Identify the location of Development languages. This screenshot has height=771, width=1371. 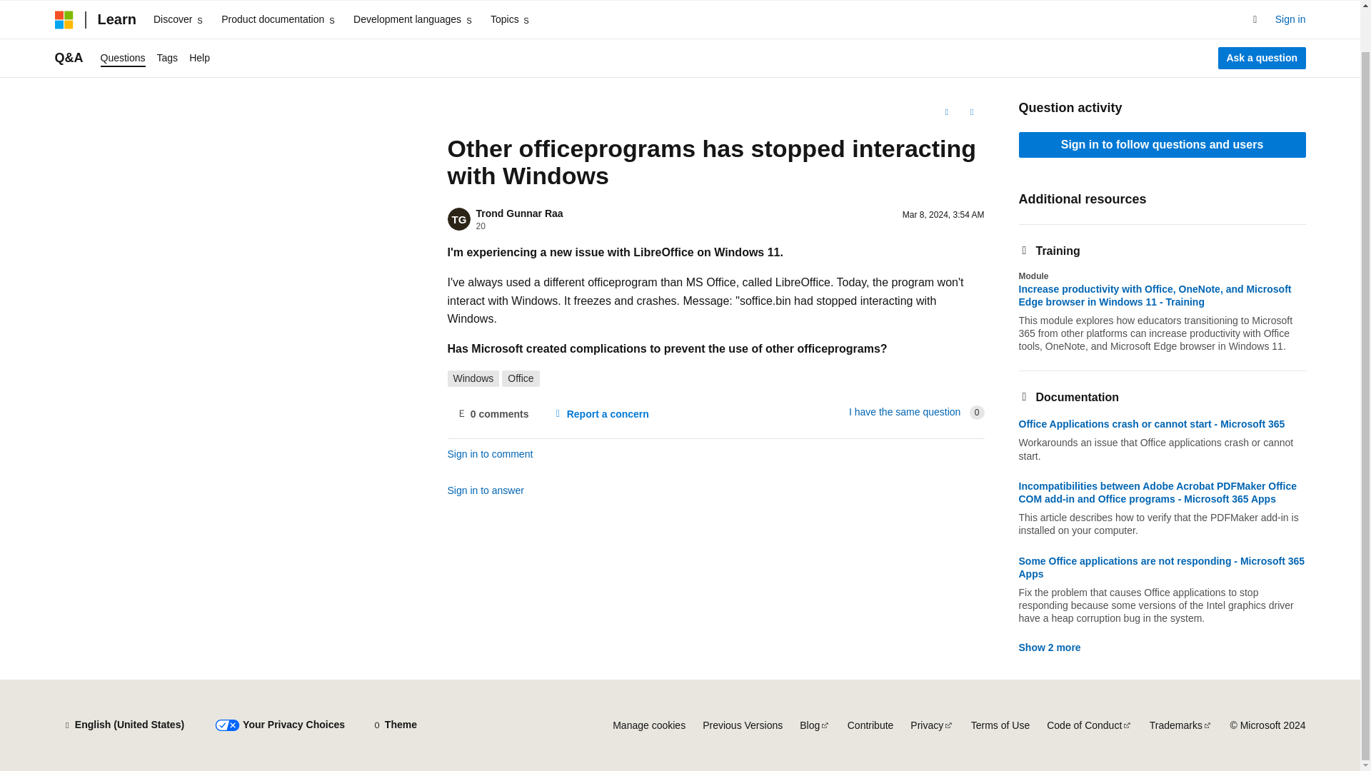
(413, 20).